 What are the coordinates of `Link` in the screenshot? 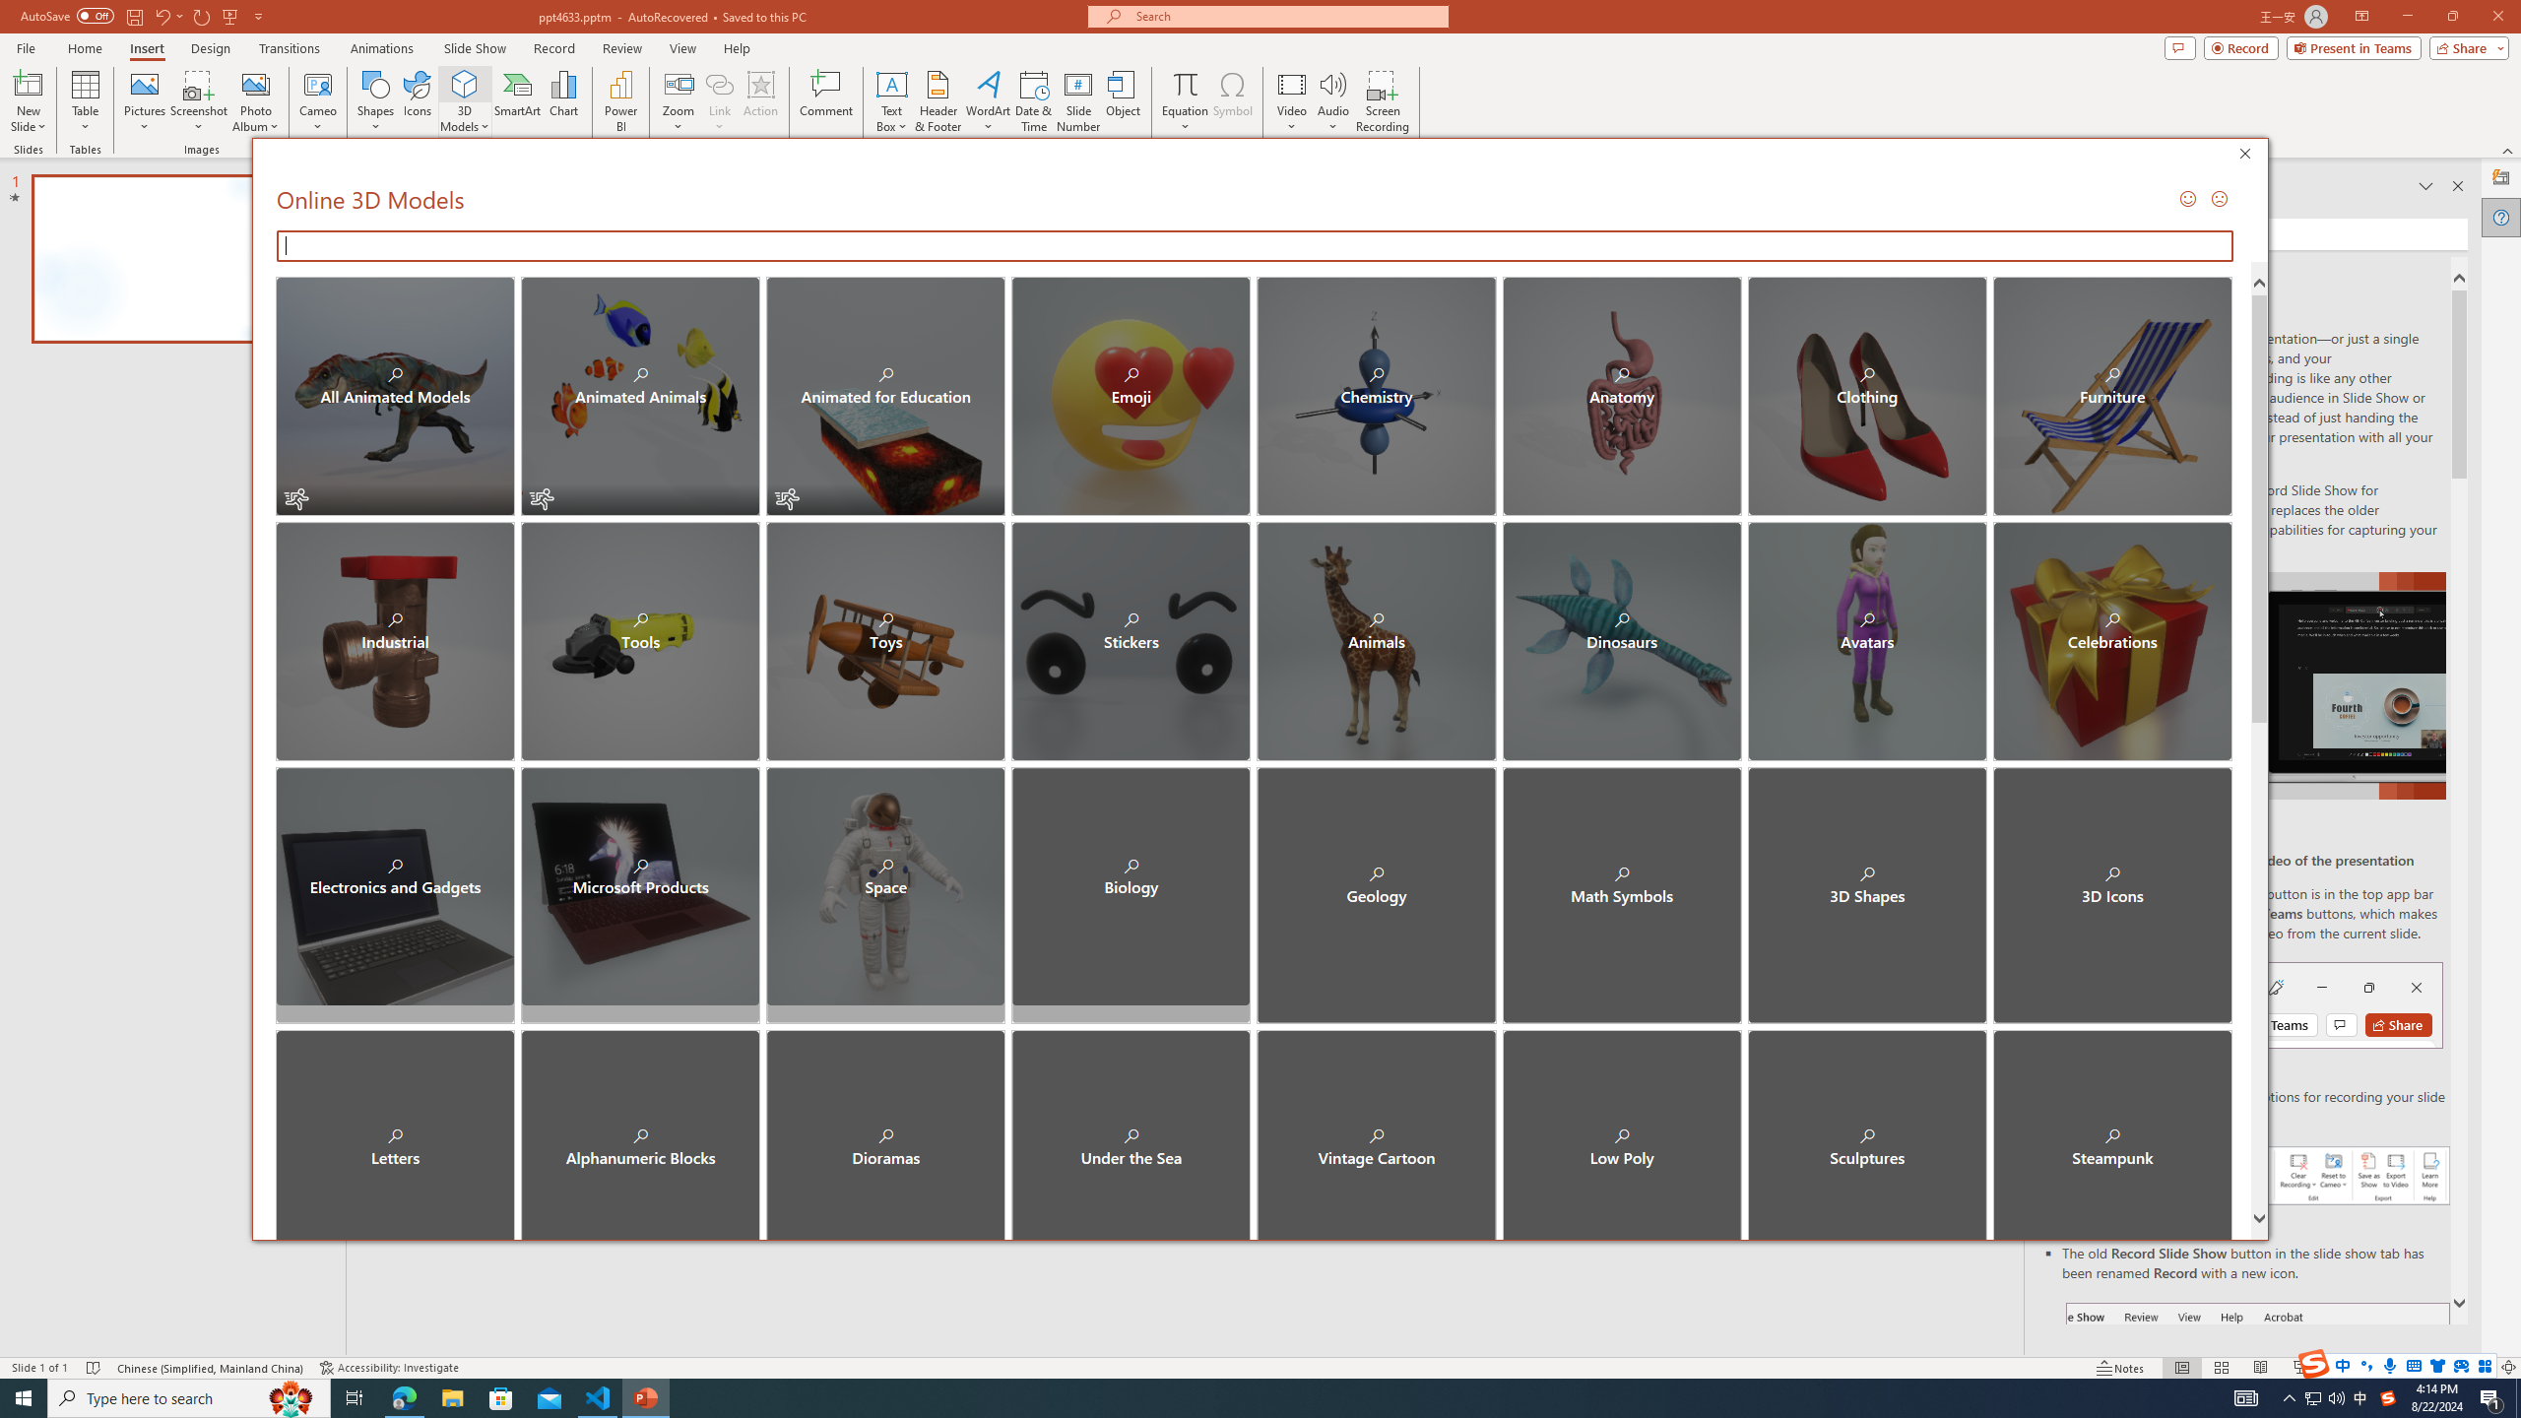 It's located at (719, 84).